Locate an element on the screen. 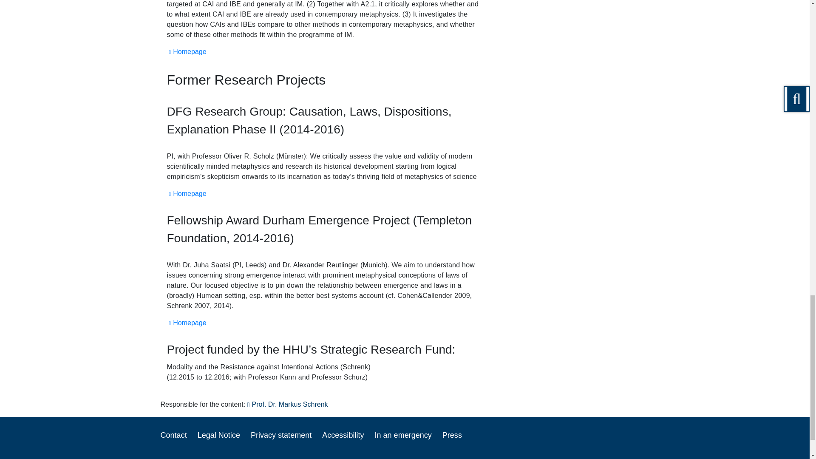  externer Link in neuem Fenster is located at coordinates (186, 51).